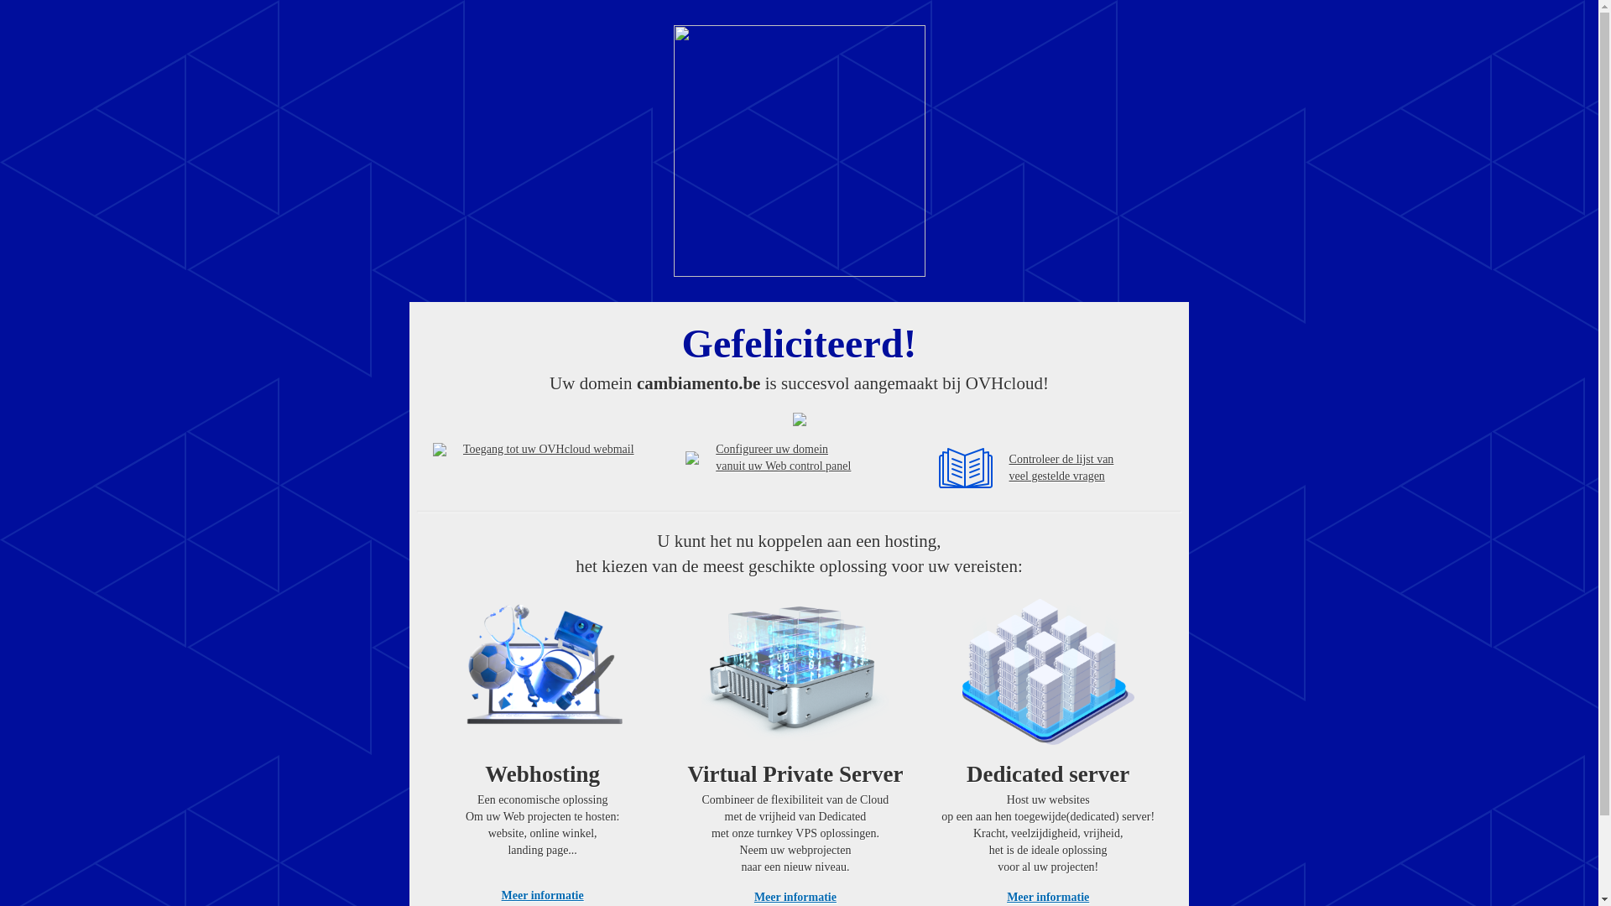 The image size is (1611, 906). What do you see at coordinates (795, 674) in the screenshot?
I see `Virtual Private Server` at bounding box center [795, 674].